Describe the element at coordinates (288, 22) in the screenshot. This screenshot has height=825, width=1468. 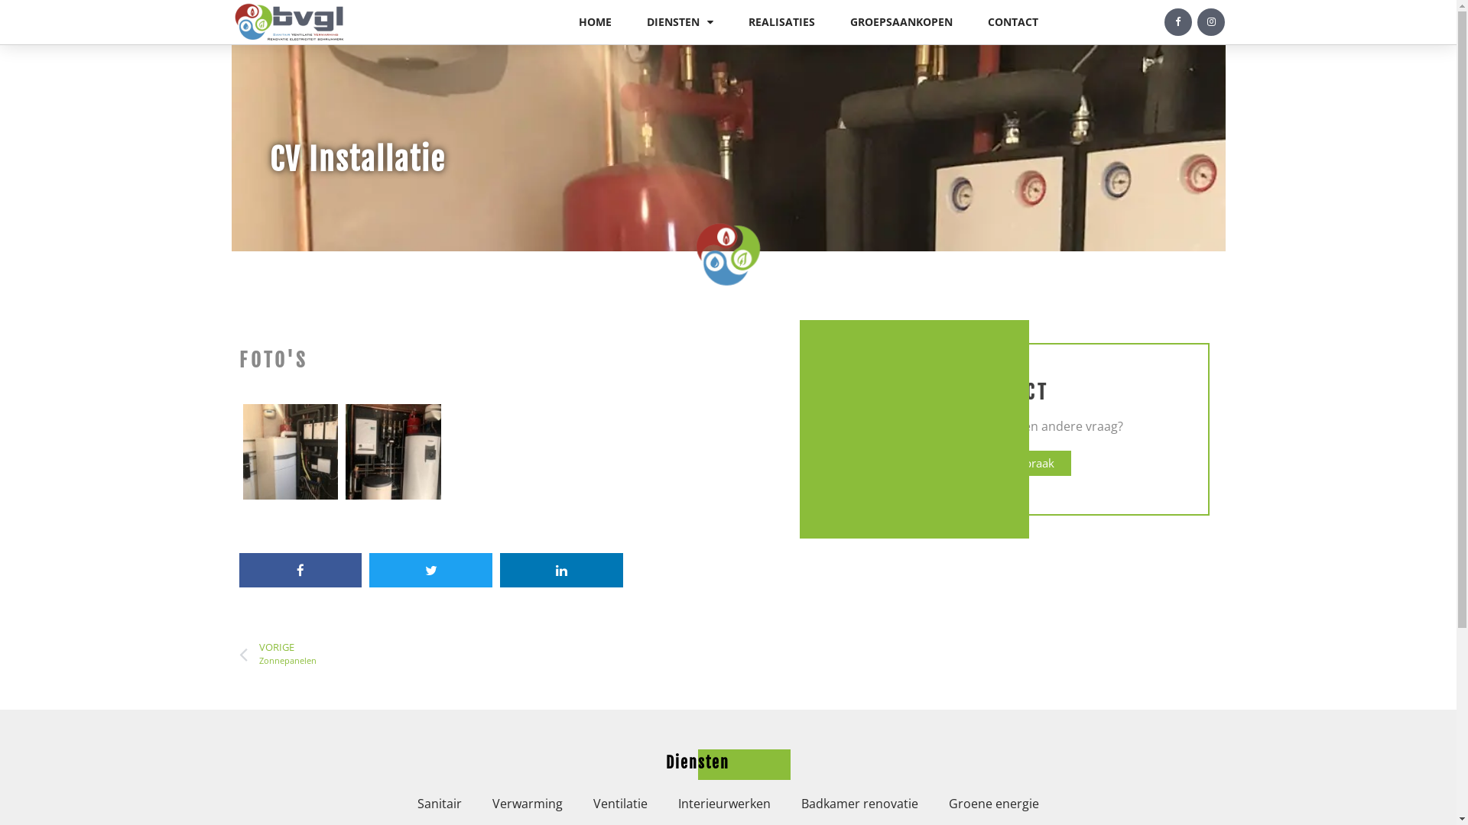
I see `BVGL logo` at that location.